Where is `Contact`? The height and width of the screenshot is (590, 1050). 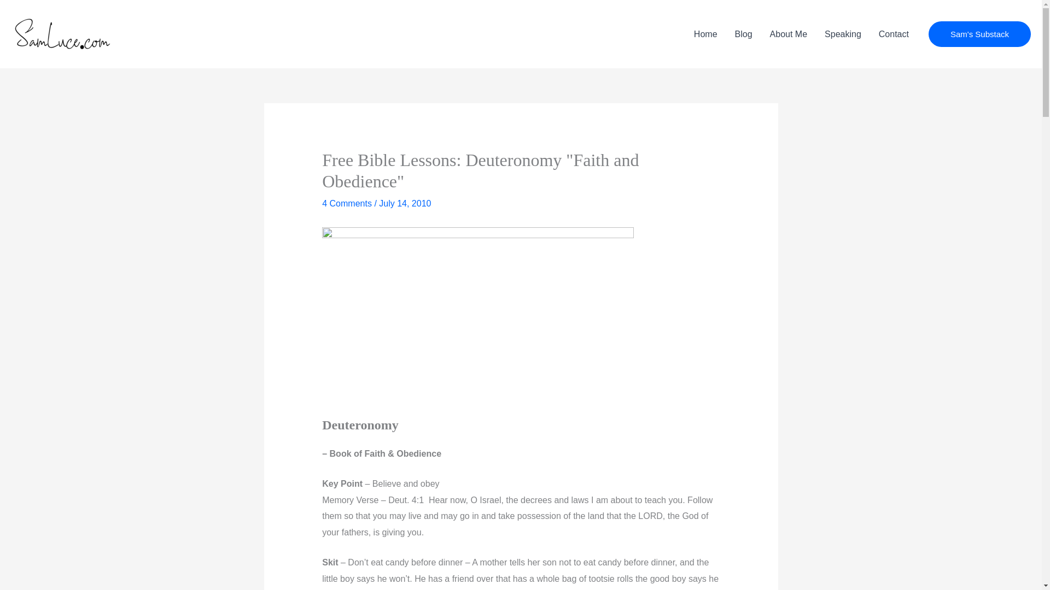 Contact is located at coordinates (894, 34).